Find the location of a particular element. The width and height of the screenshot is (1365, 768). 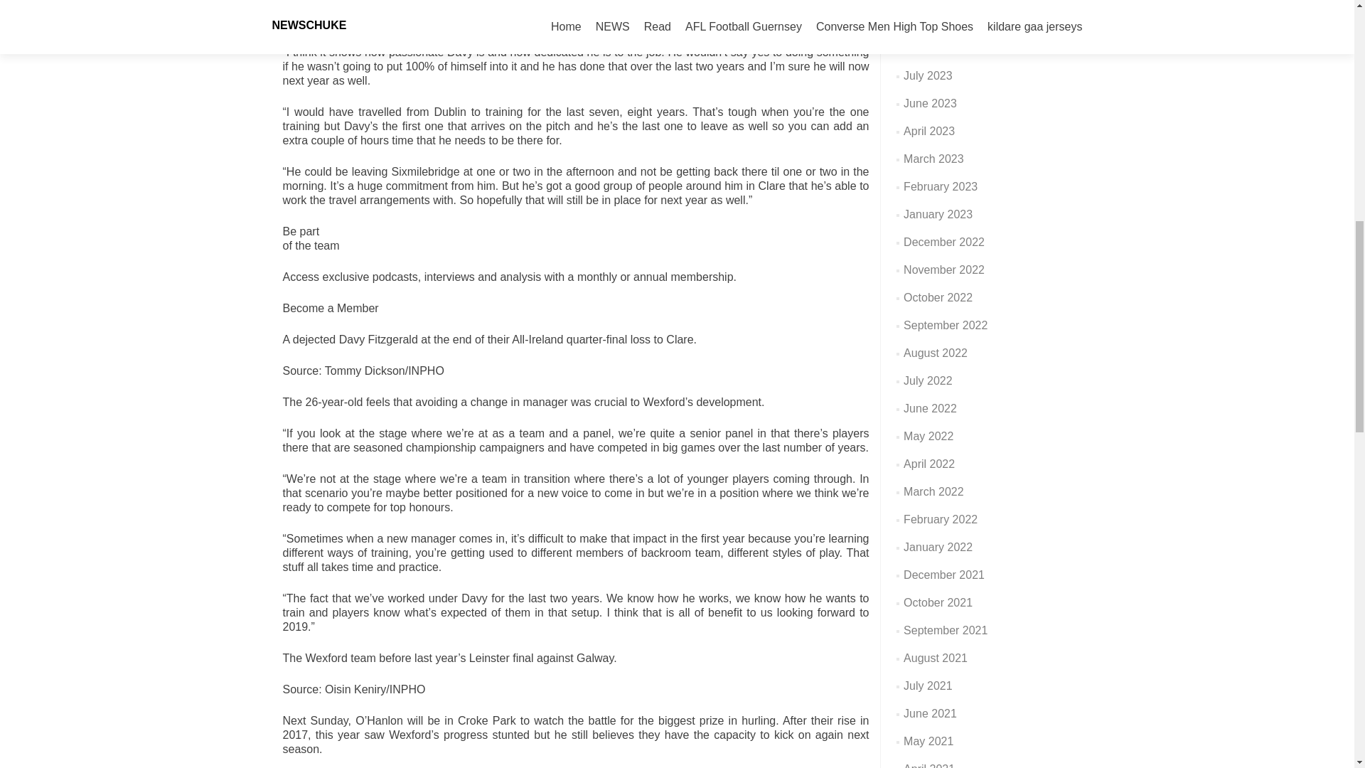

February 2023 is located at coordinates (940, 186).